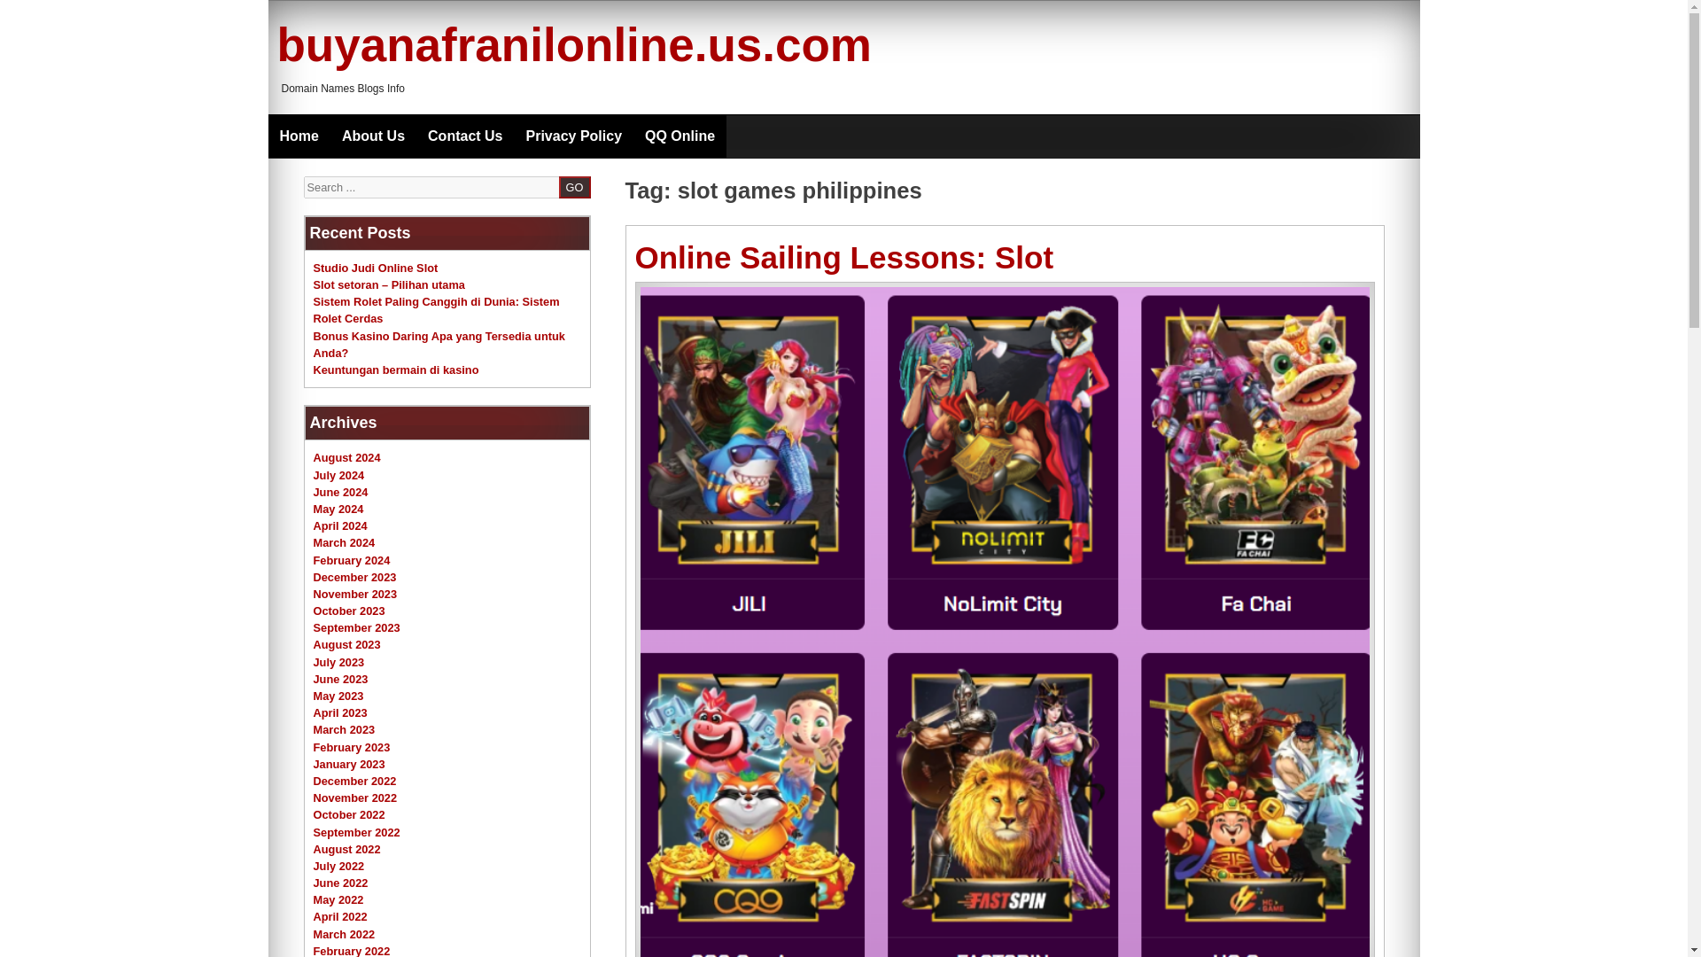  Describe the element at coordinates (340, 679) in the screenshot. I see `June 2023` at that location.